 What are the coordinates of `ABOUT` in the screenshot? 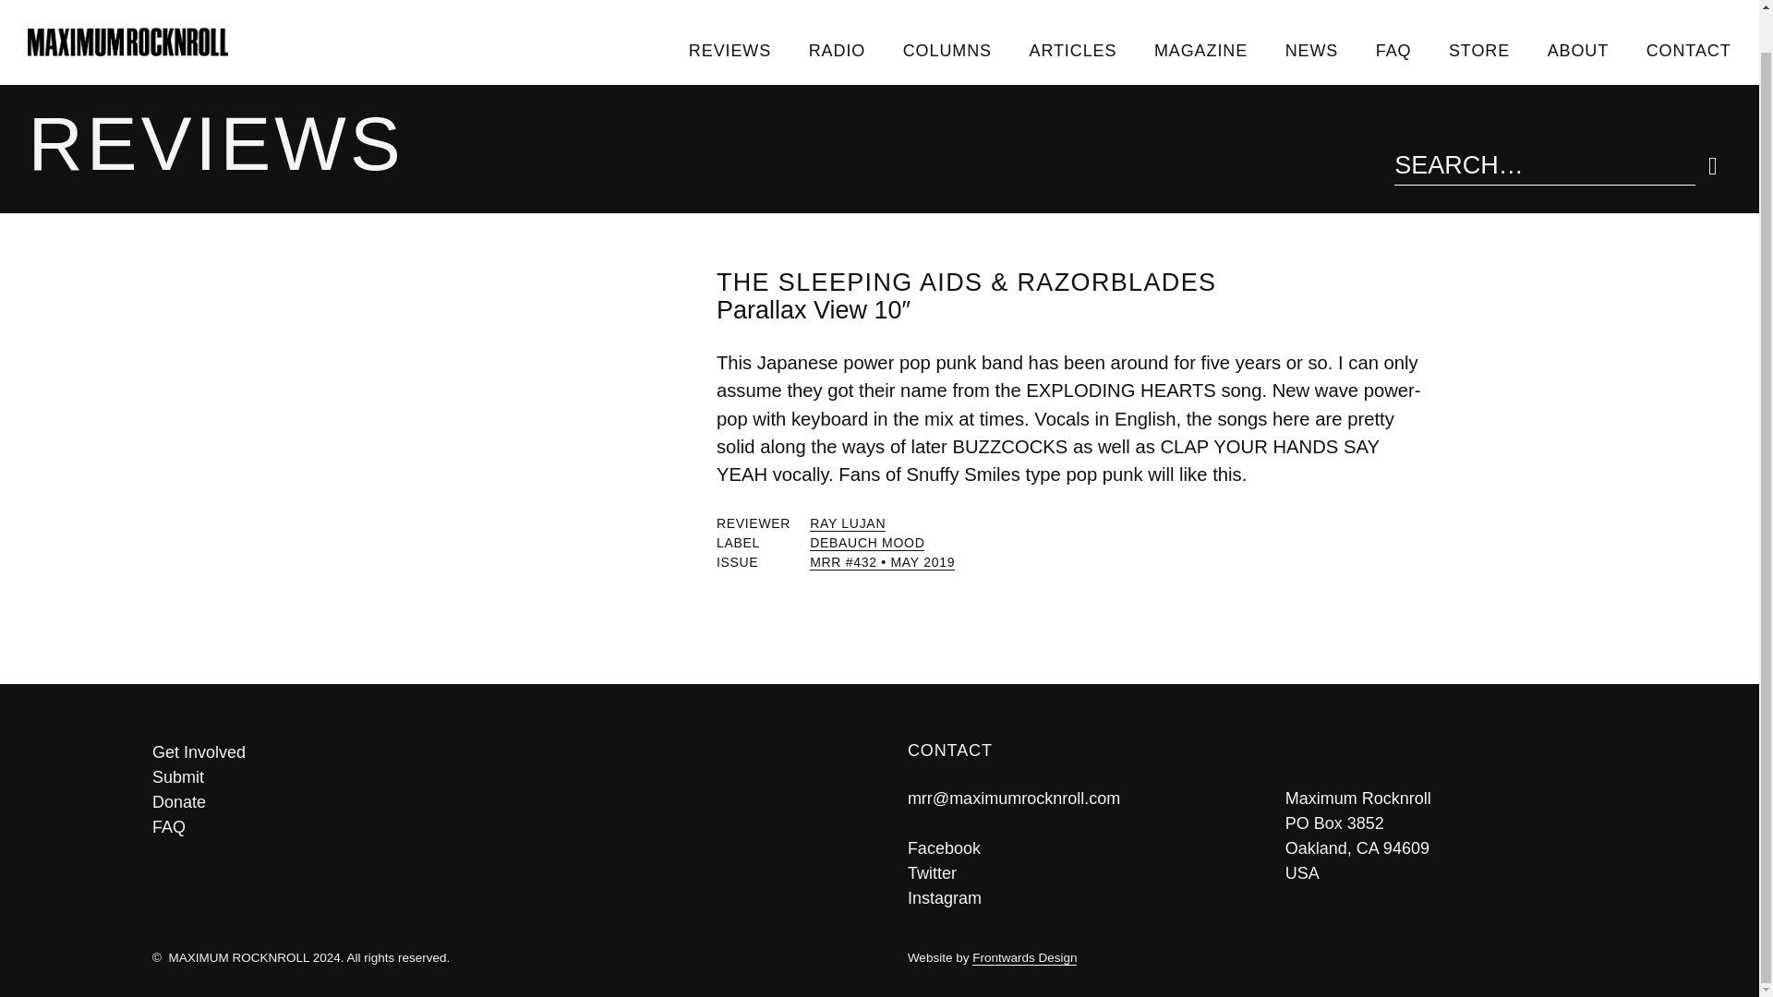 It's located at (1577, 15).